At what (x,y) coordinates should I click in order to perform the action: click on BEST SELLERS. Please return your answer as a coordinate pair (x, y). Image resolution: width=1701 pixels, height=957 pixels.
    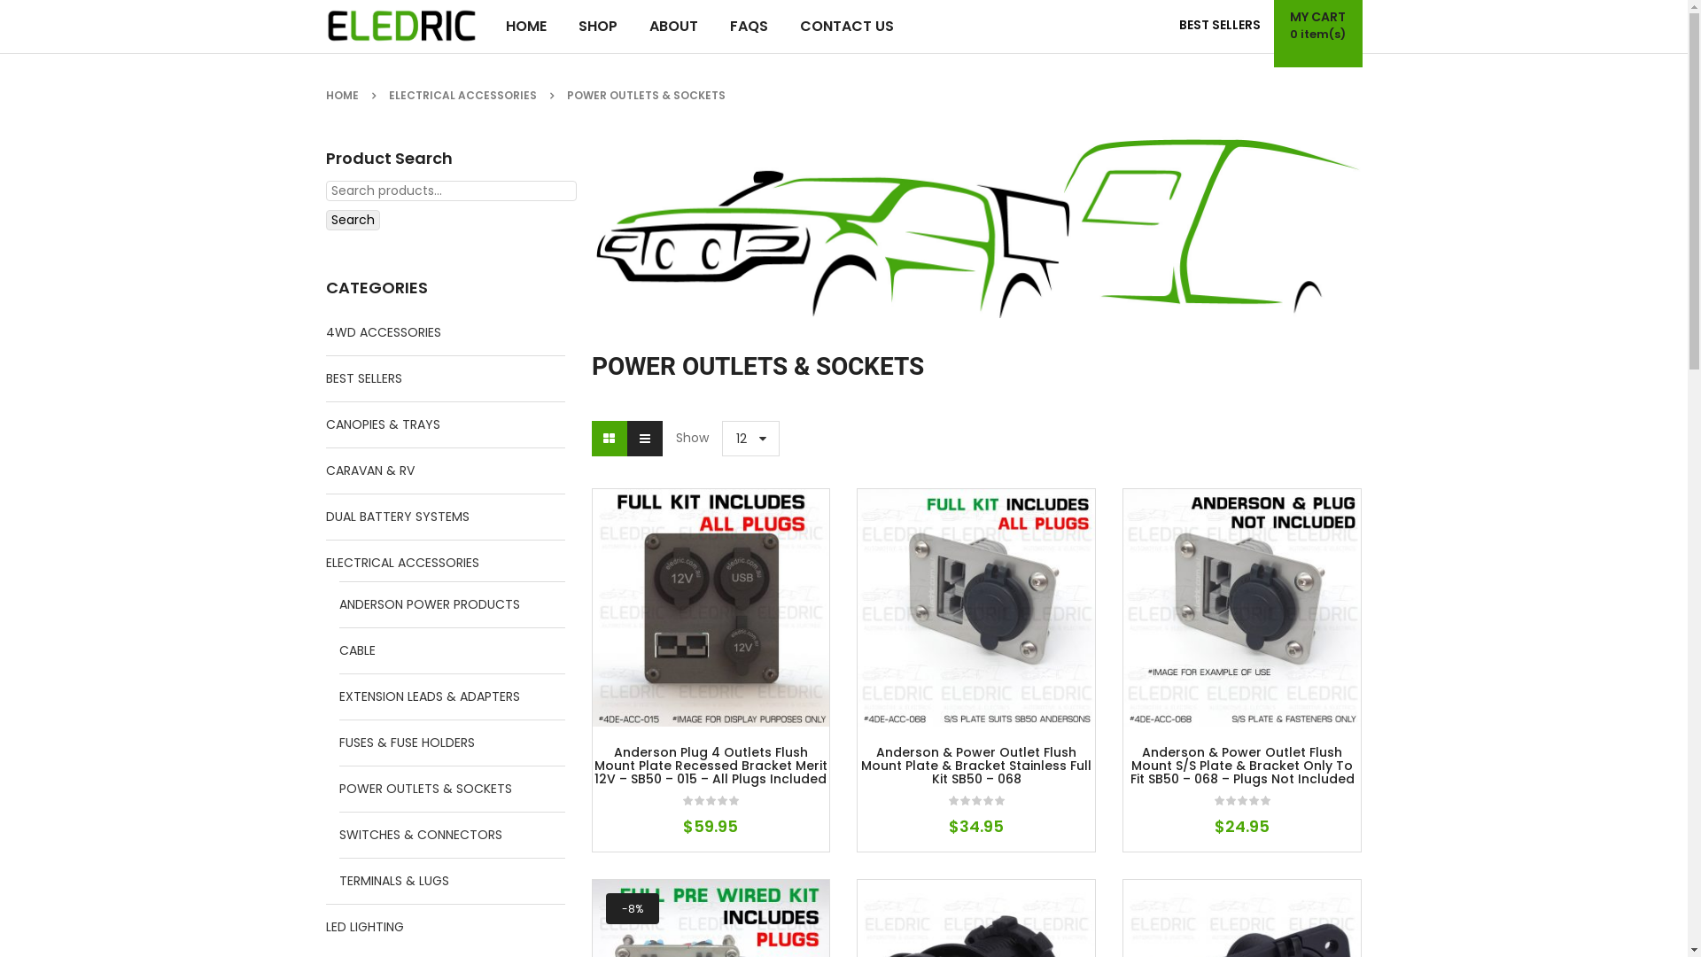
    Looking at the image, I should click on (1220, 25).